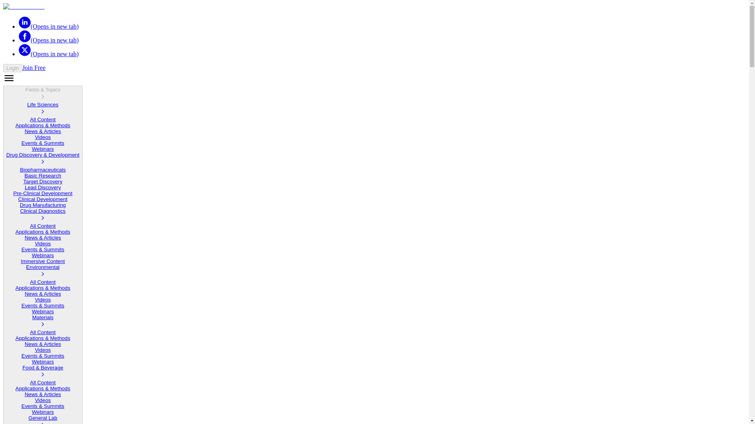 The image size is (755, 424). I want to click on Materials, so click(42, 322).